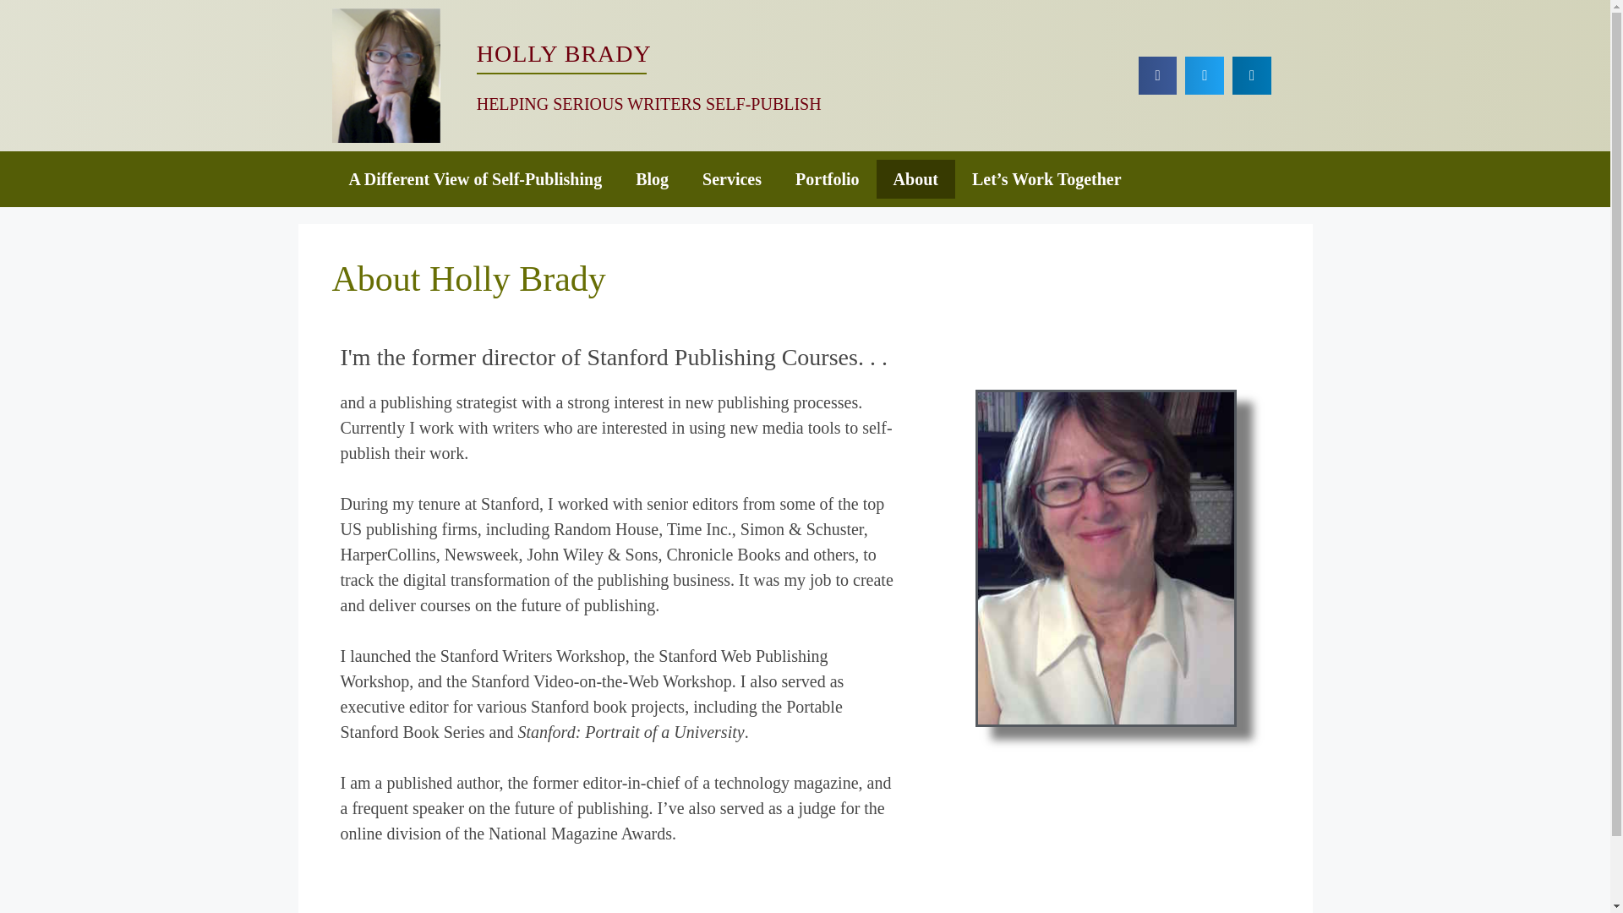  I want to click on A Different View of Self-Publishing, so click(474, 179).